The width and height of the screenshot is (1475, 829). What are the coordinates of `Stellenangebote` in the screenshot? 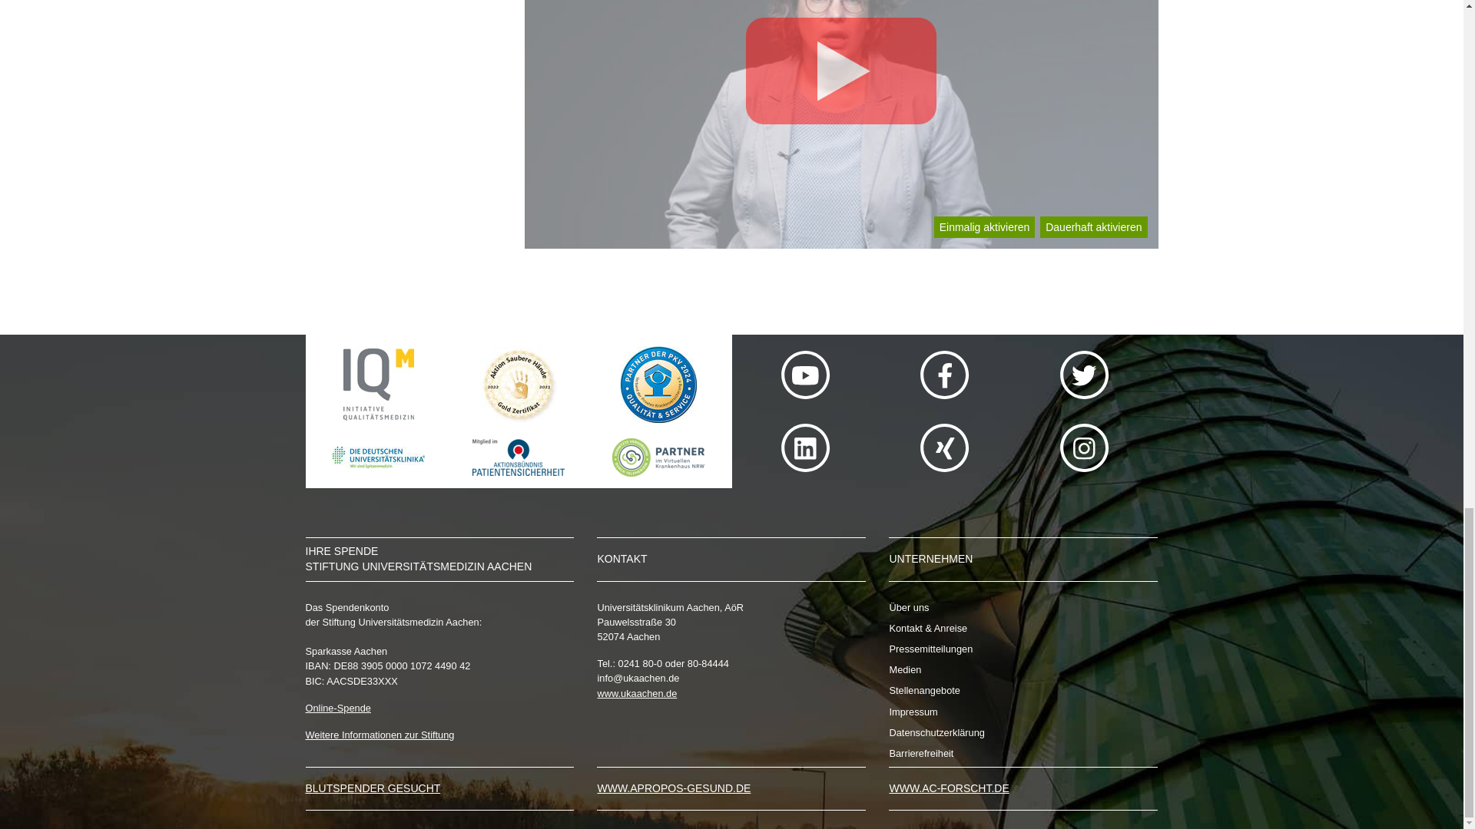 It's located at (1023, 690).